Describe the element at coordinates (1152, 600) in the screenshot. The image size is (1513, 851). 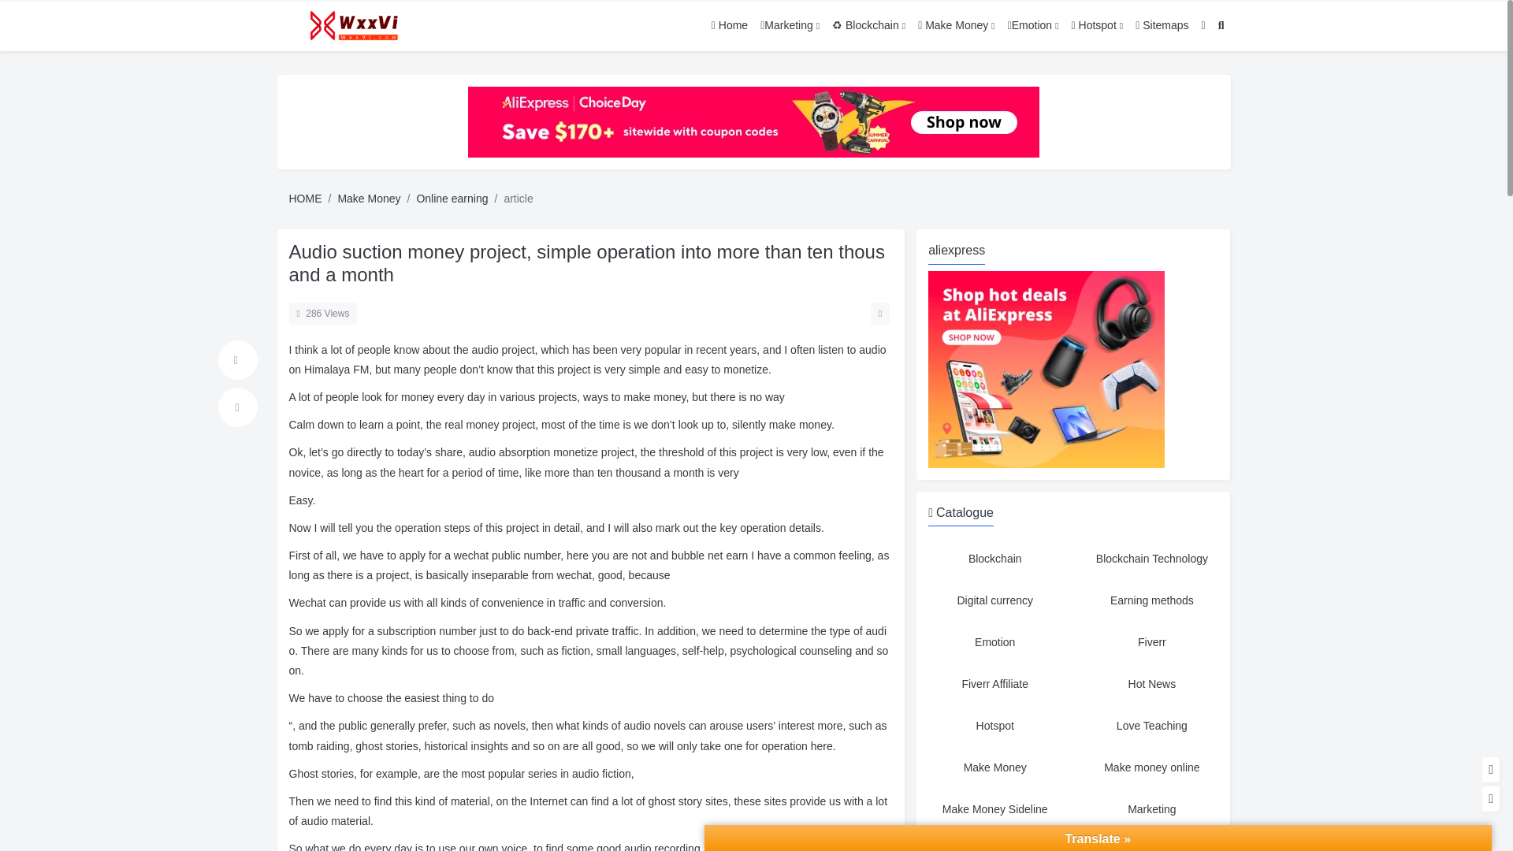
I see `Earning methods` at that location.